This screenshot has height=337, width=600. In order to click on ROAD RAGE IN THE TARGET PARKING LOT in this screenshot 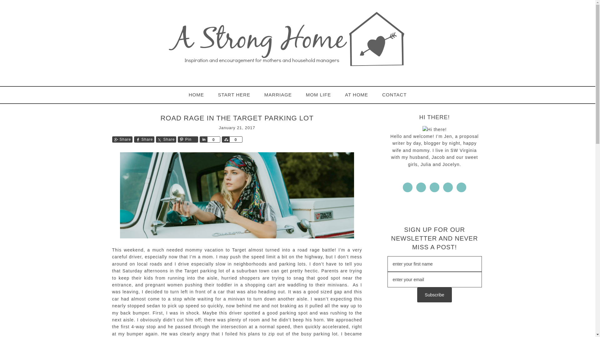, I will do `click(237, 118)`.